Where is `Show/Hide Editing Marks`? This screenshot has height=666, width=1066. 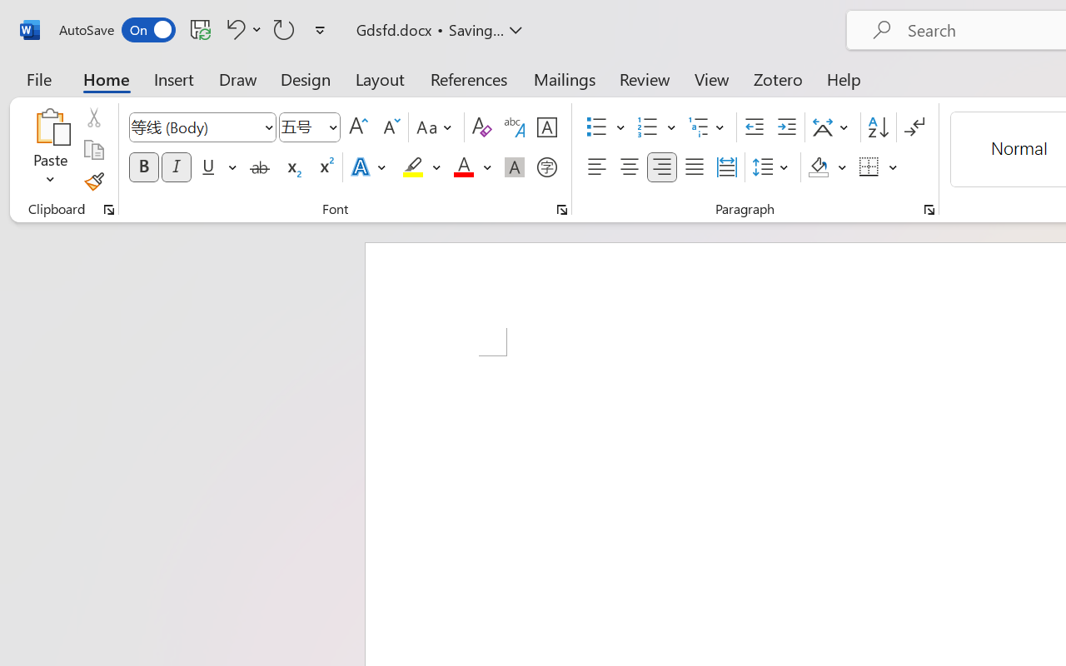 Show/Hide Editing Marks is located at coordinates (914, 127).